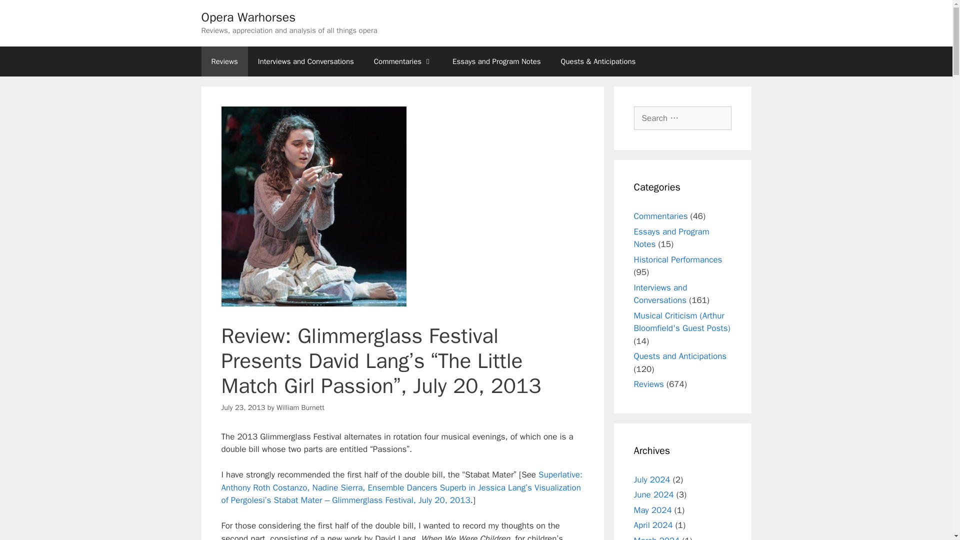 The image size is (960, 540). Describe the element at coordinates (656, 537) in the screenshot. I see `March 2024` at that location.